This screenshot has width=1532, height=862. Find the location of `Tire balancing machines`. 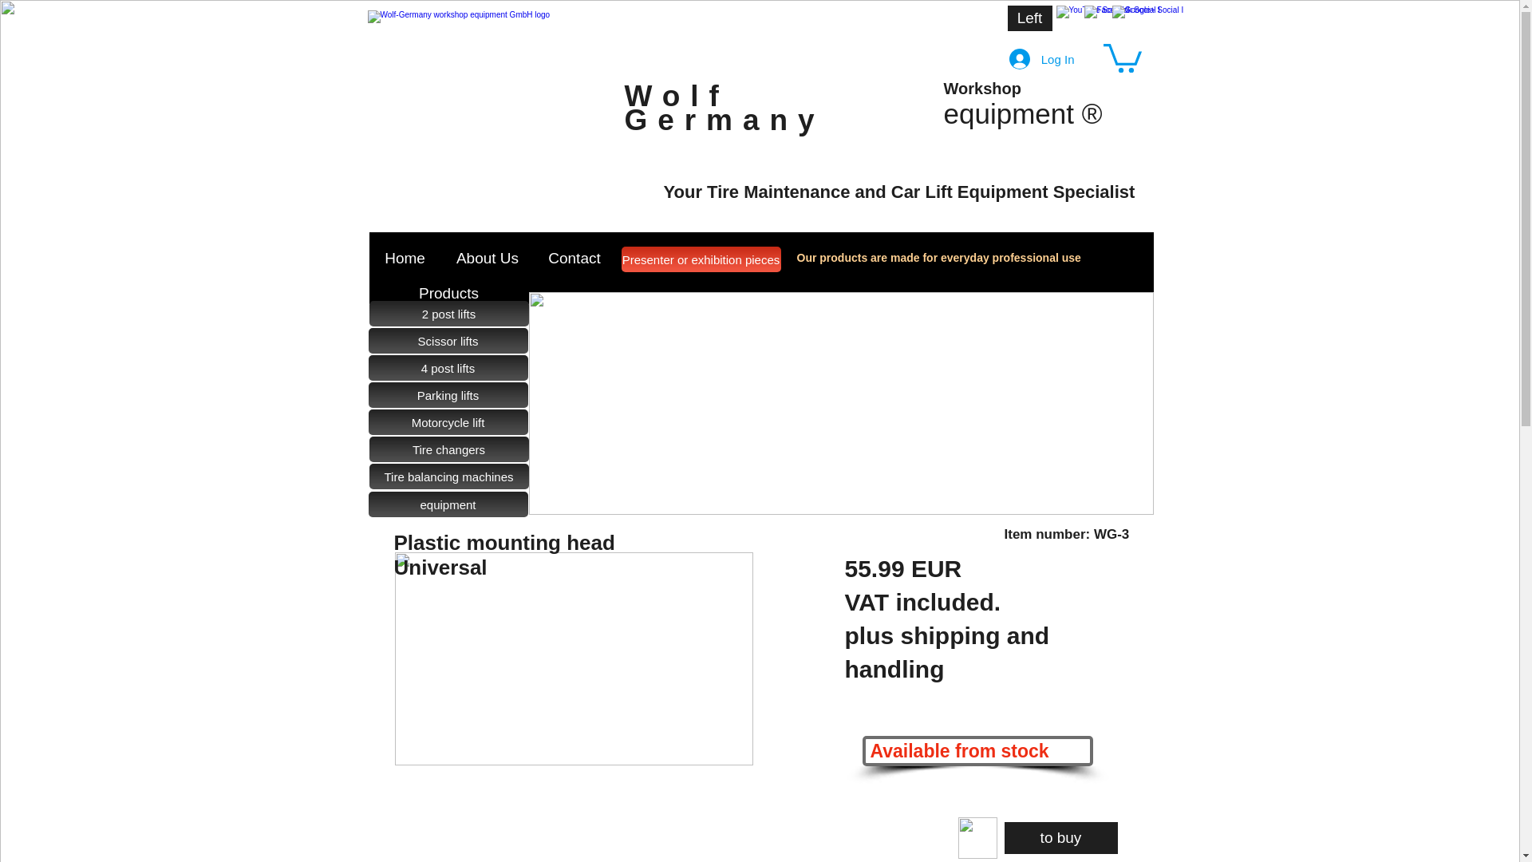

Tire balancing machines is located at coordinates (448, 476).